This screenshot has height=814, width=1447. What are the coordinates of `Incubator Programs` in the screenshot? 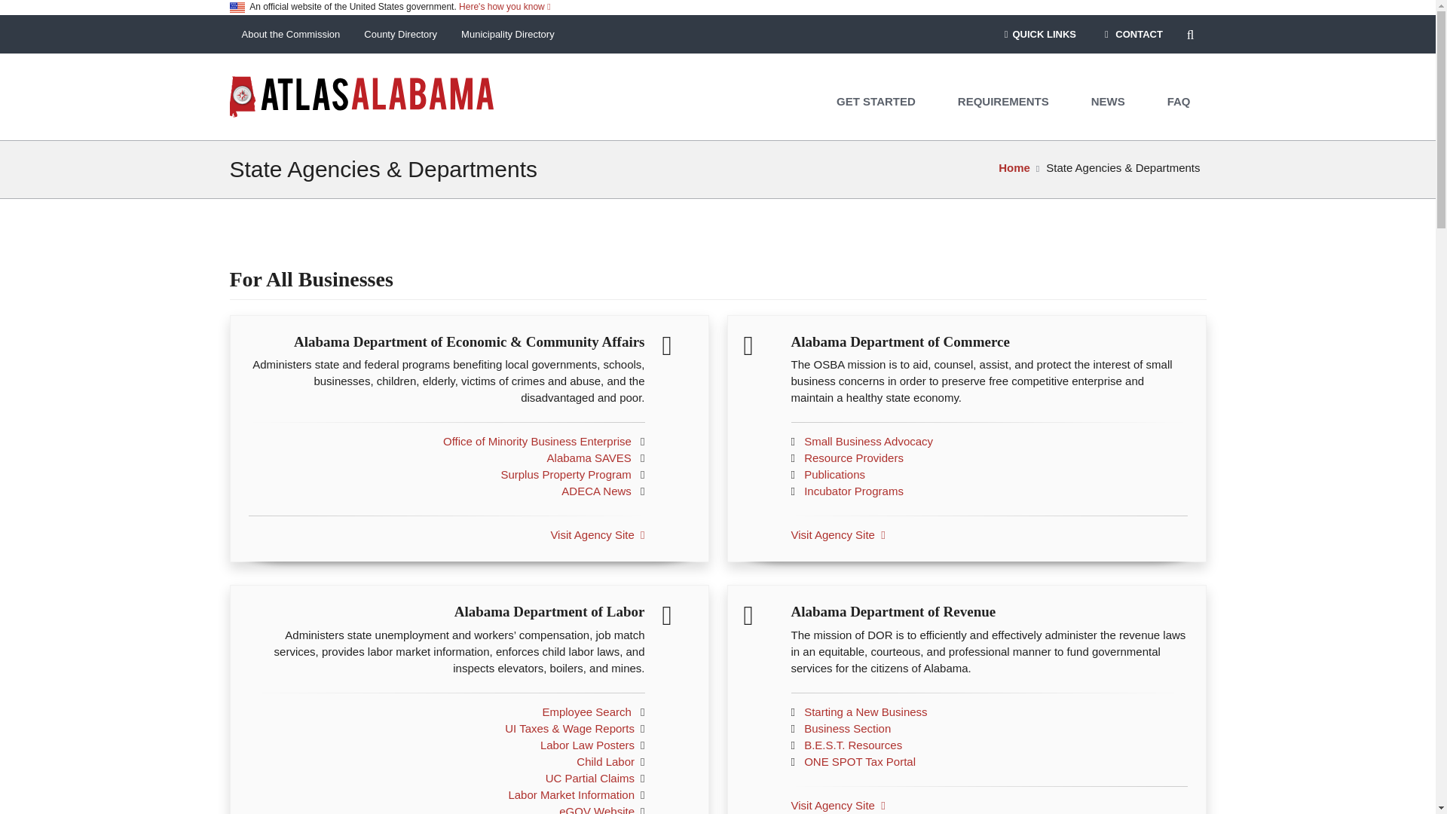 It's located at (853, 490).